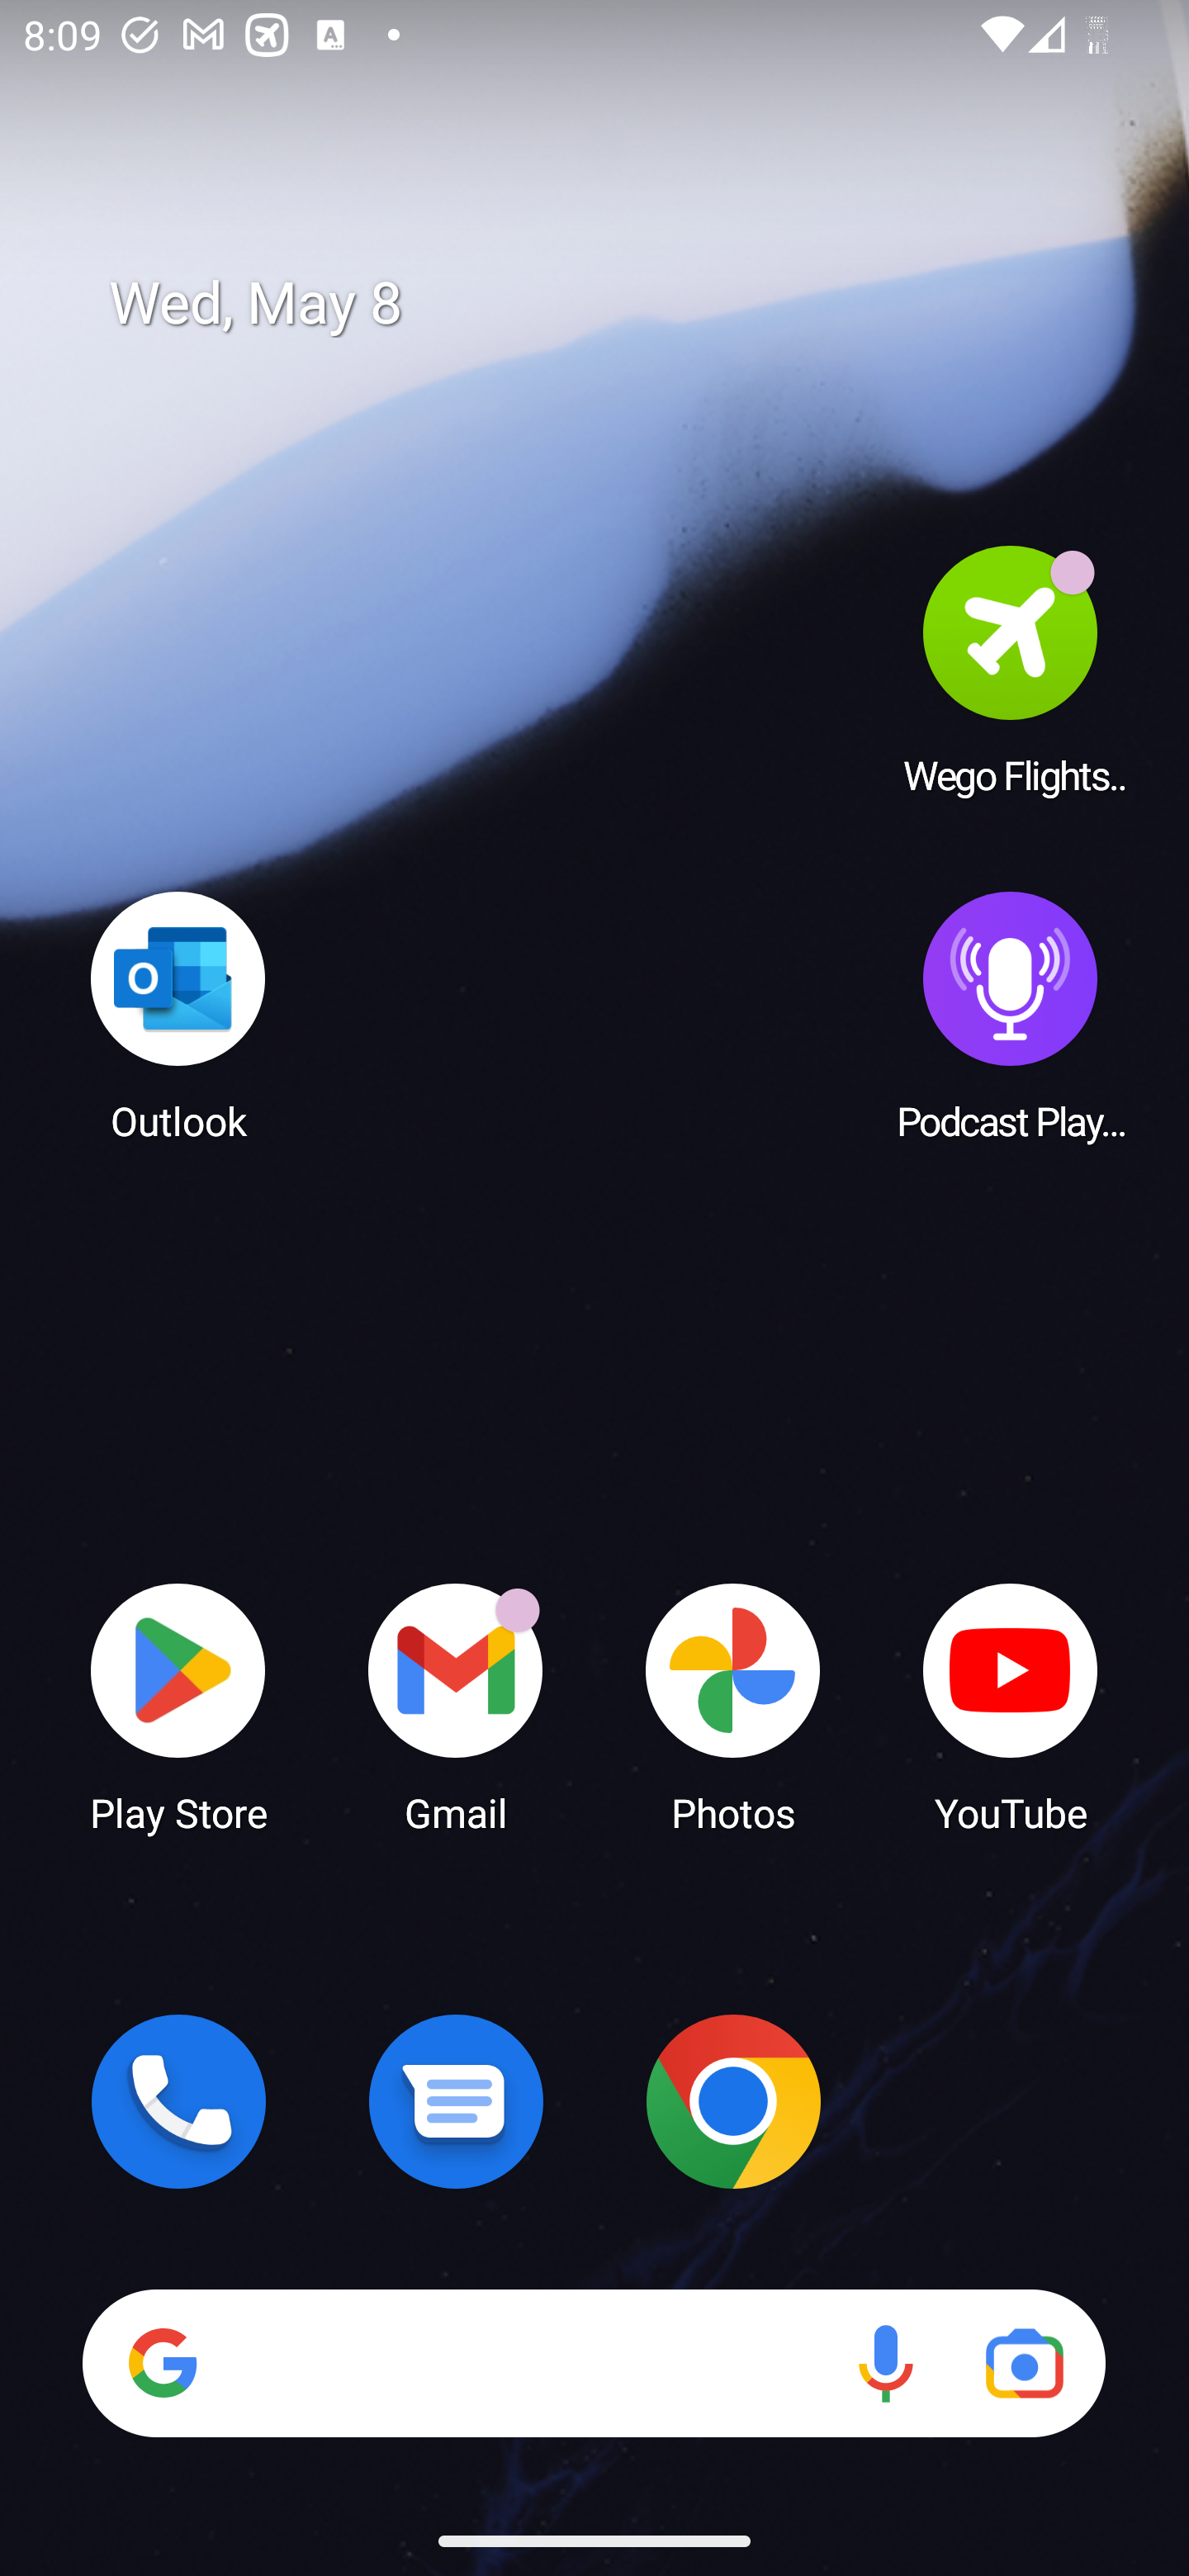 The width and height of the screenshot is (1189, 2576). What do you see at coordinates (456, 1706) in the screenshot?
I see `Gmail Gmail has 17 notifications` at bounding box center [456, 1706].